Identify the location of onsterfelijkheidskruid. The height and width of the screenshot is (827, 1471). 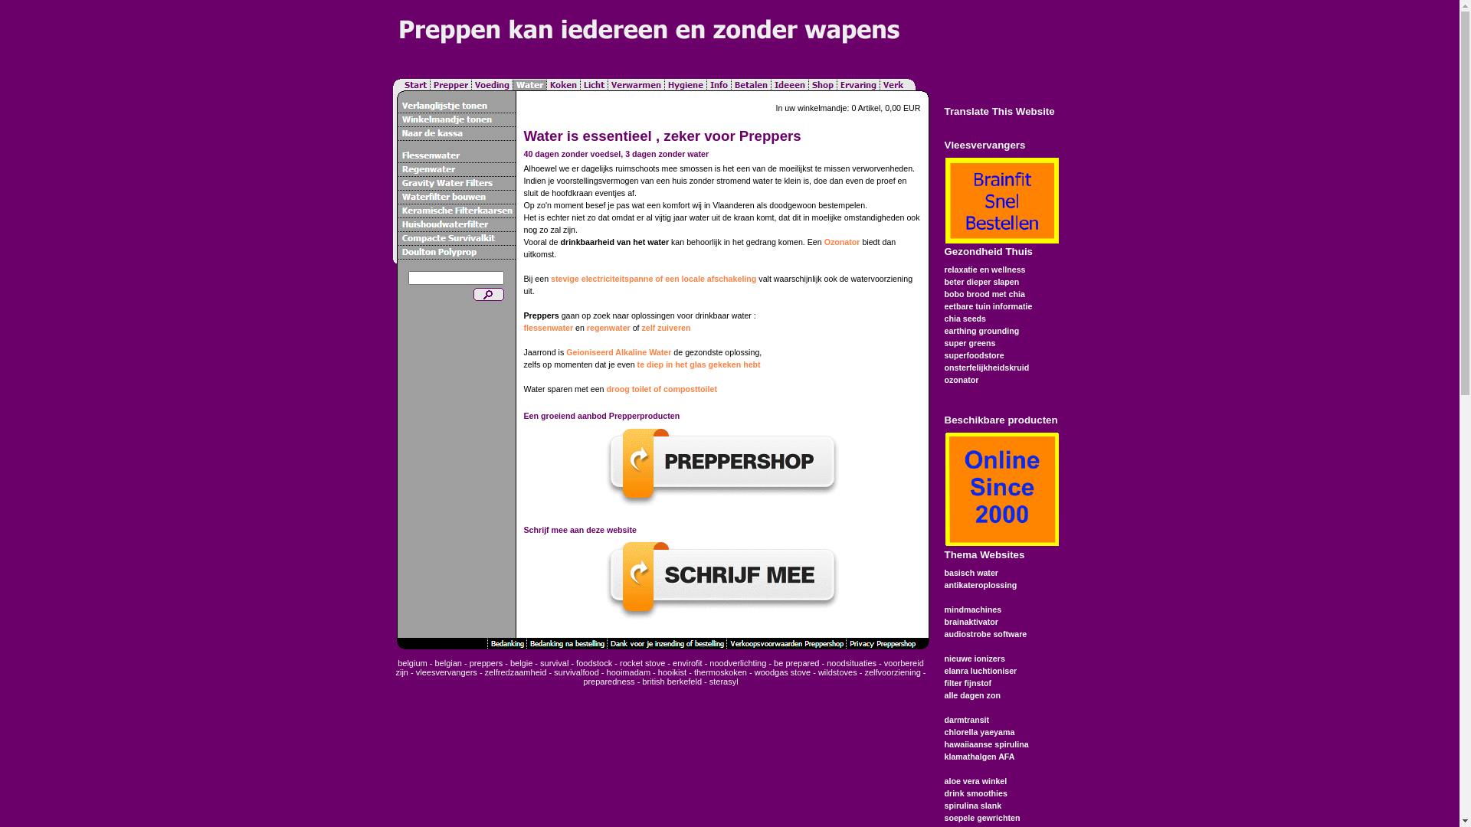
(987, 368).